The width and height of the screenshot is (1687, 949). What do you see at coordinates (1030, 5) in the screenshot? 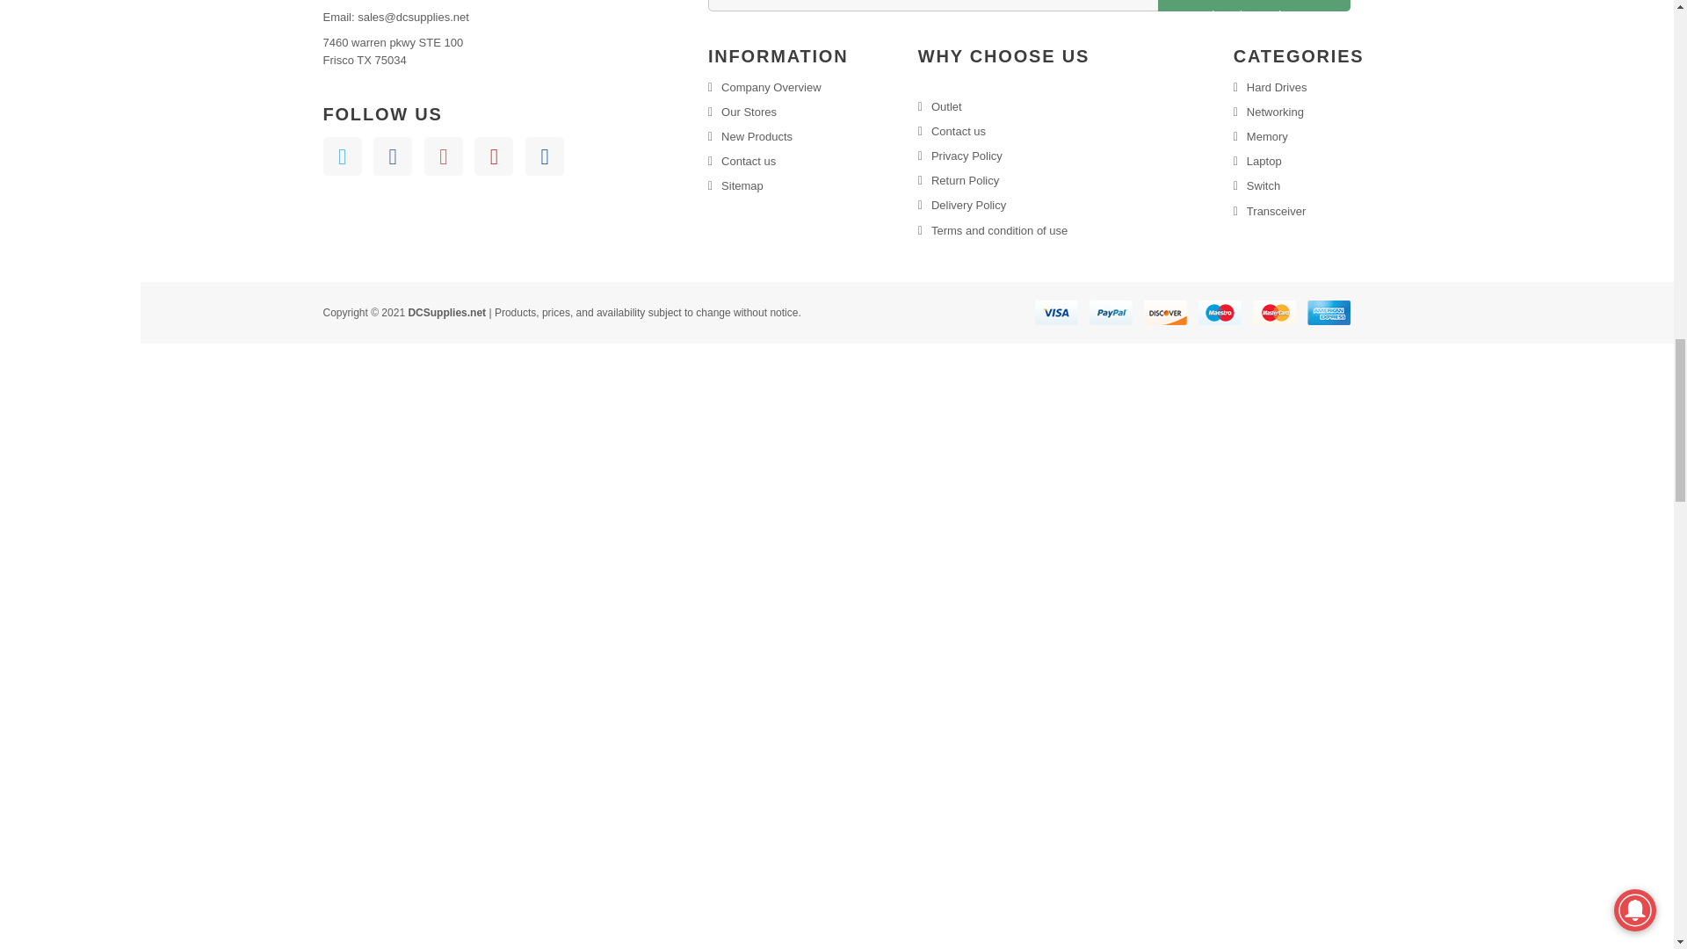
I see `Enter your e-mail` at bounding box center [1030, 5].